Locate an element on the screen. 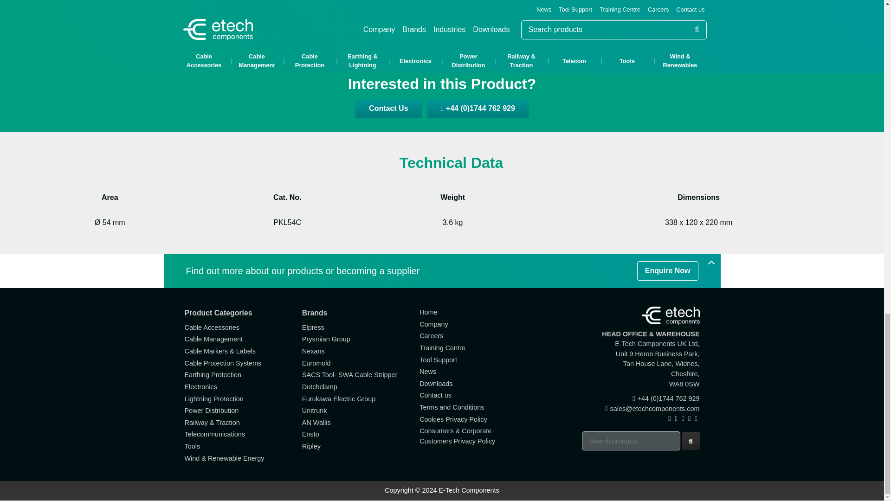 The height and width of the screenshot is (501, 891). Contact us is located at coordinates (388, 109).